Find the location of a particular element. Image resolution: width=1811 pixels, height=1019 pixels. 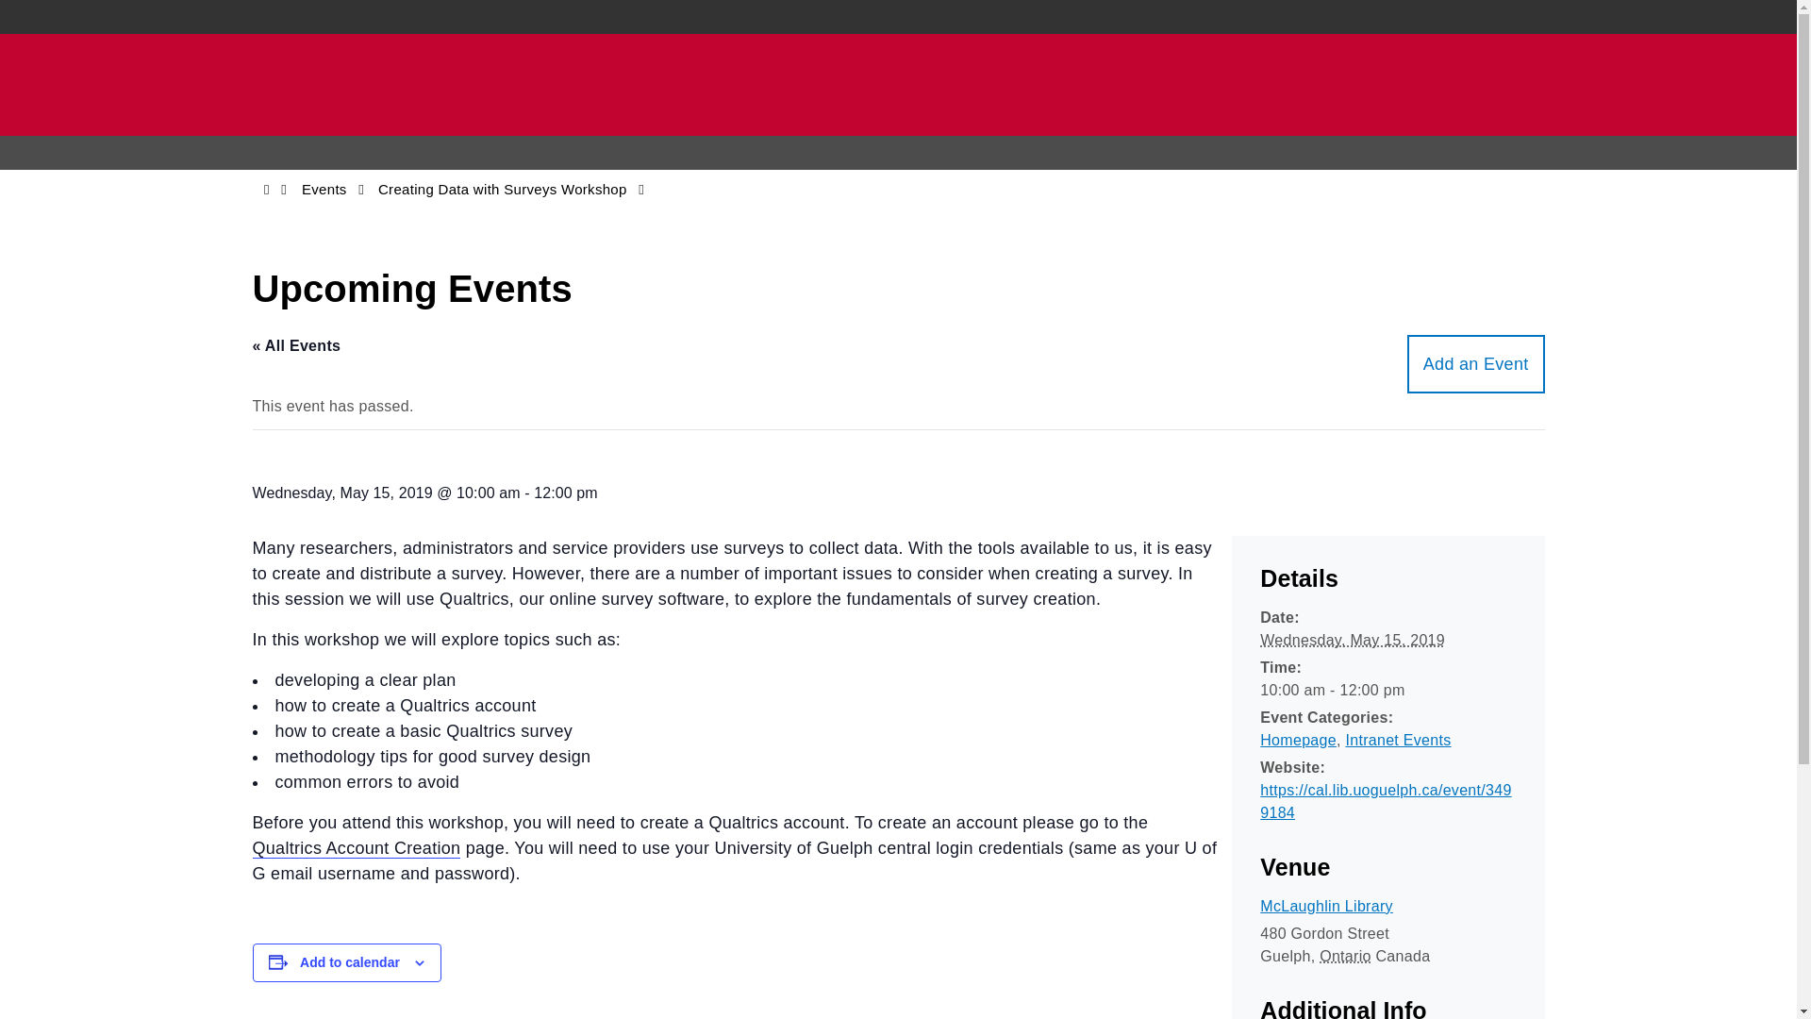

Homepage is located at coordinates (1298, 740).